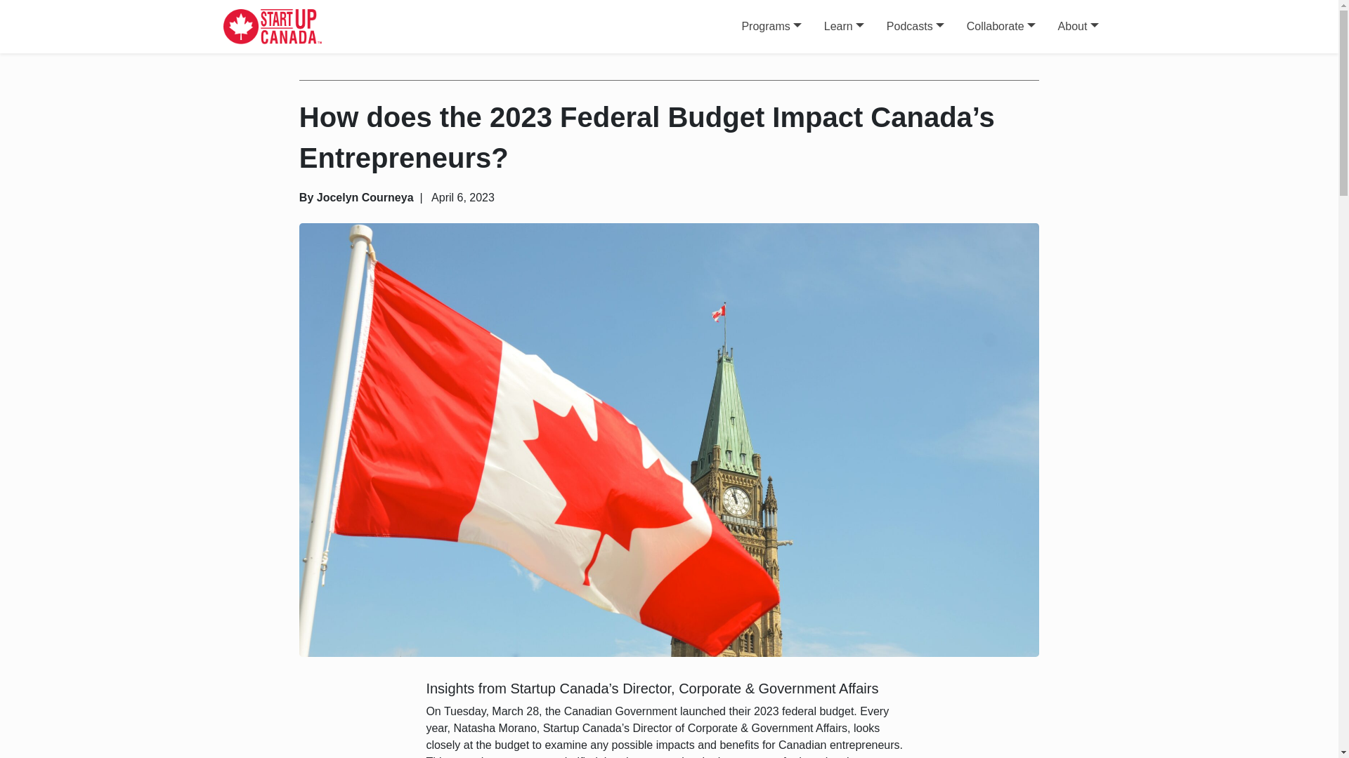 The height and width of the screenshot is (758, 1349). What do you see at coordinates (1001, 27) in the screenshot?
I see `Collaborate` at bounding box center [1001, 27].